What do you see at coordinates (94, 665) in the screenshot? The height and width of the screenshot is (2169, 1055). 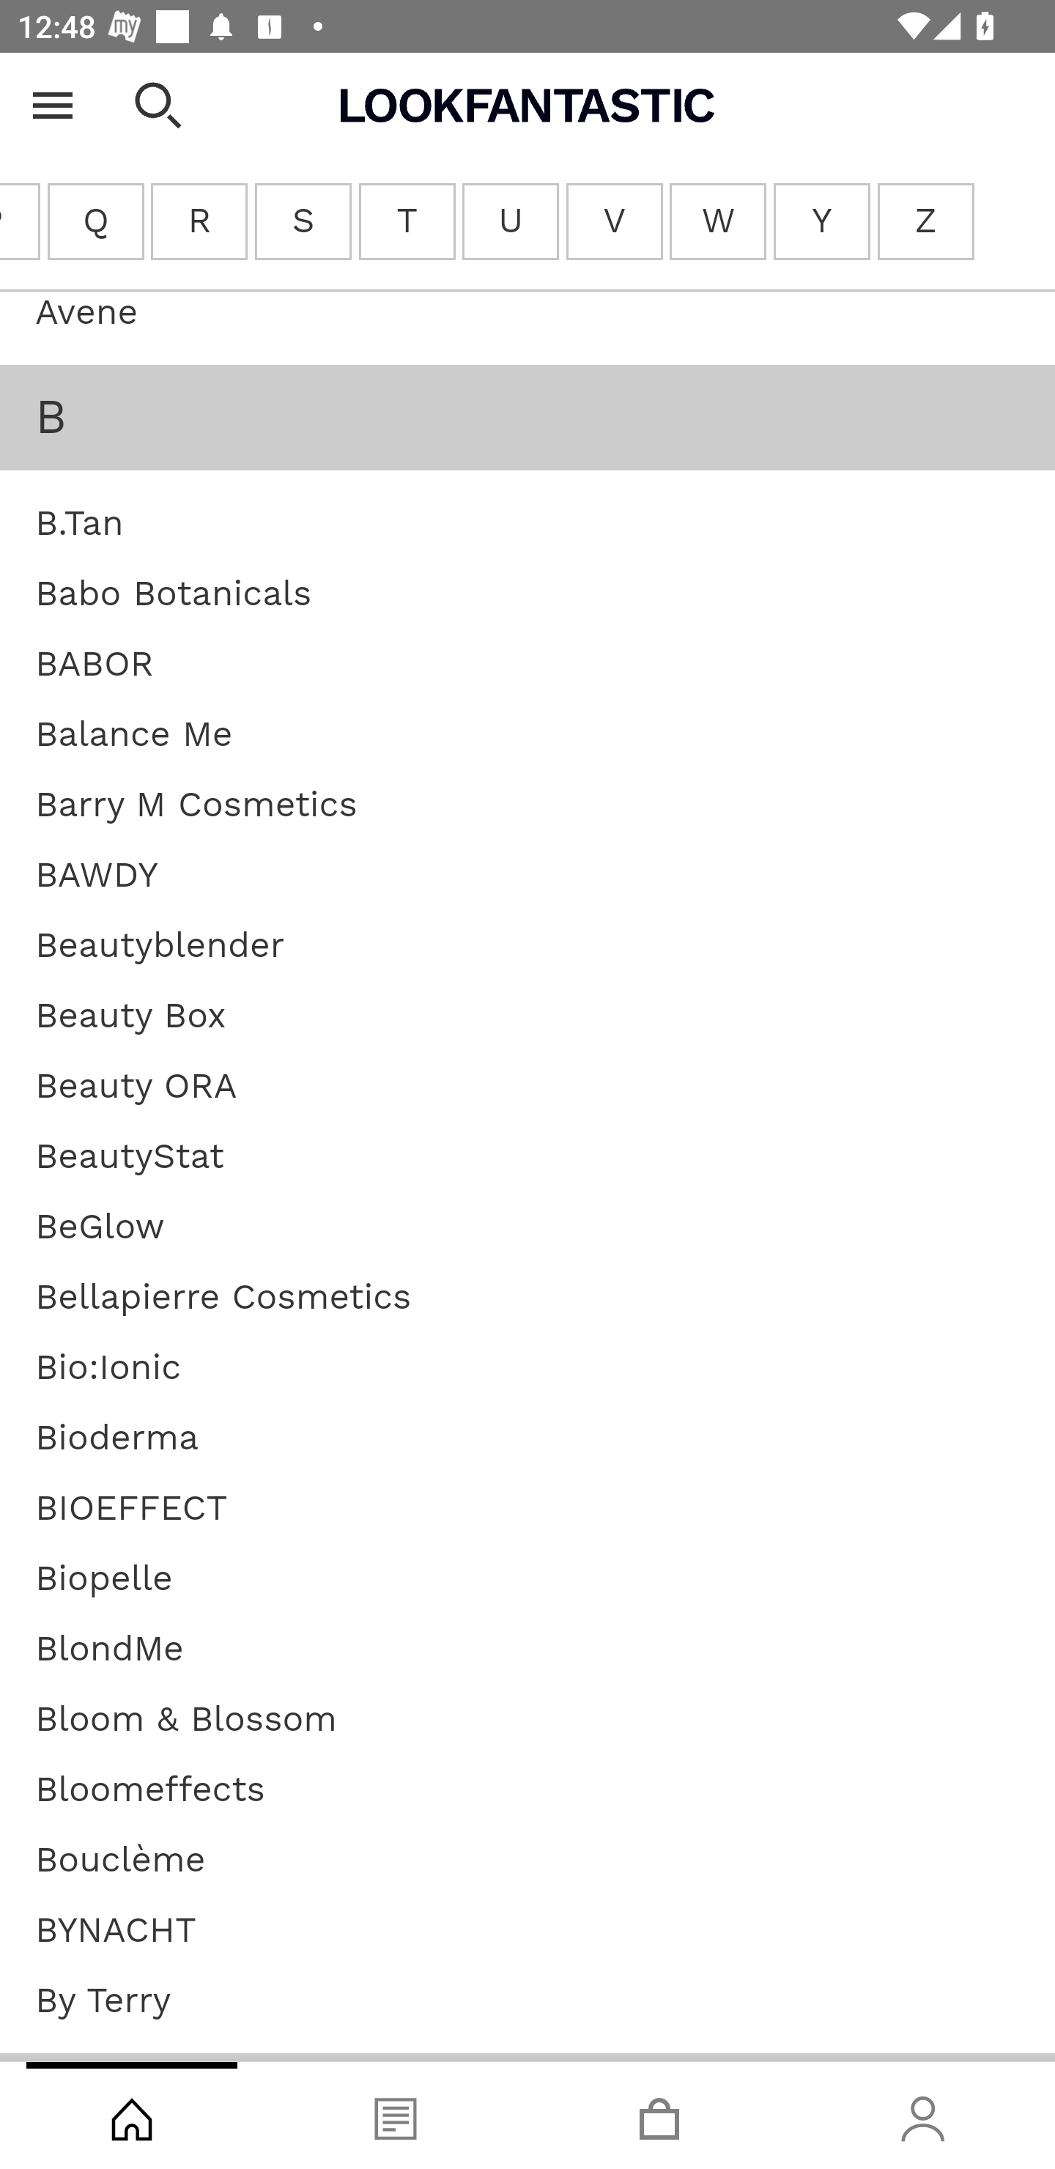 I see `BABOR` at bounding box center [94, 665].